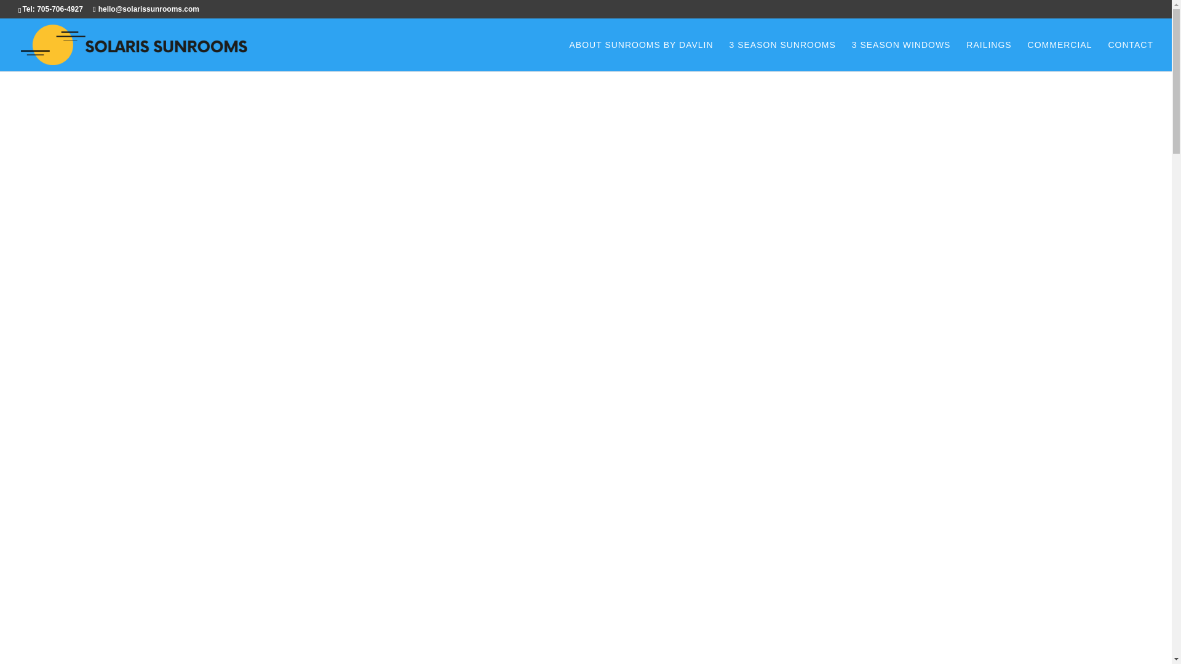  What do you see at coordinates (641, 55) in the screenshot?
I see `ABOUT SUNROOMS BY DAVLIN` at bounding box center [641, 55].